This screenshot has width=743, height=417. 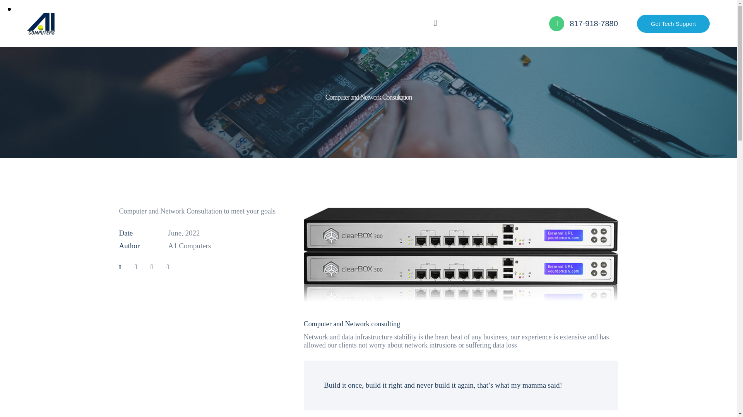 I want to click on Get Tech Support, so click(x=673, y=24).